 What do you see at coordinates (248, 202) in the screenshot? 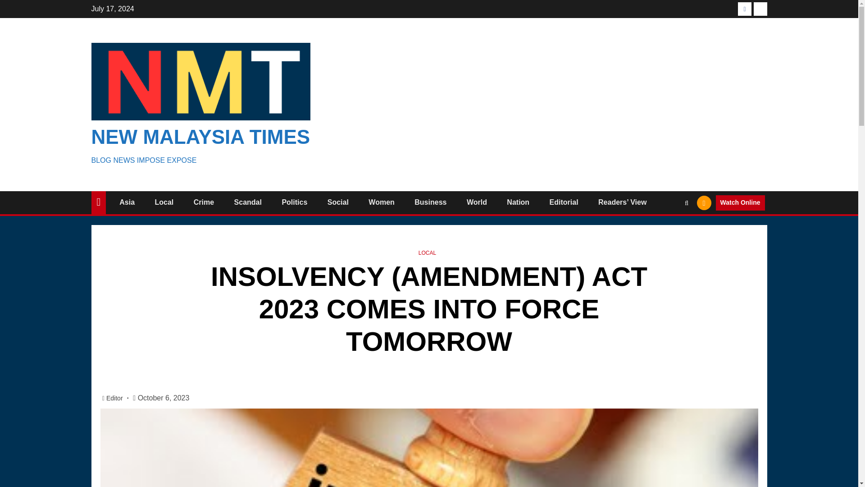
I see `Scandal` at bounding box center [248, 202].